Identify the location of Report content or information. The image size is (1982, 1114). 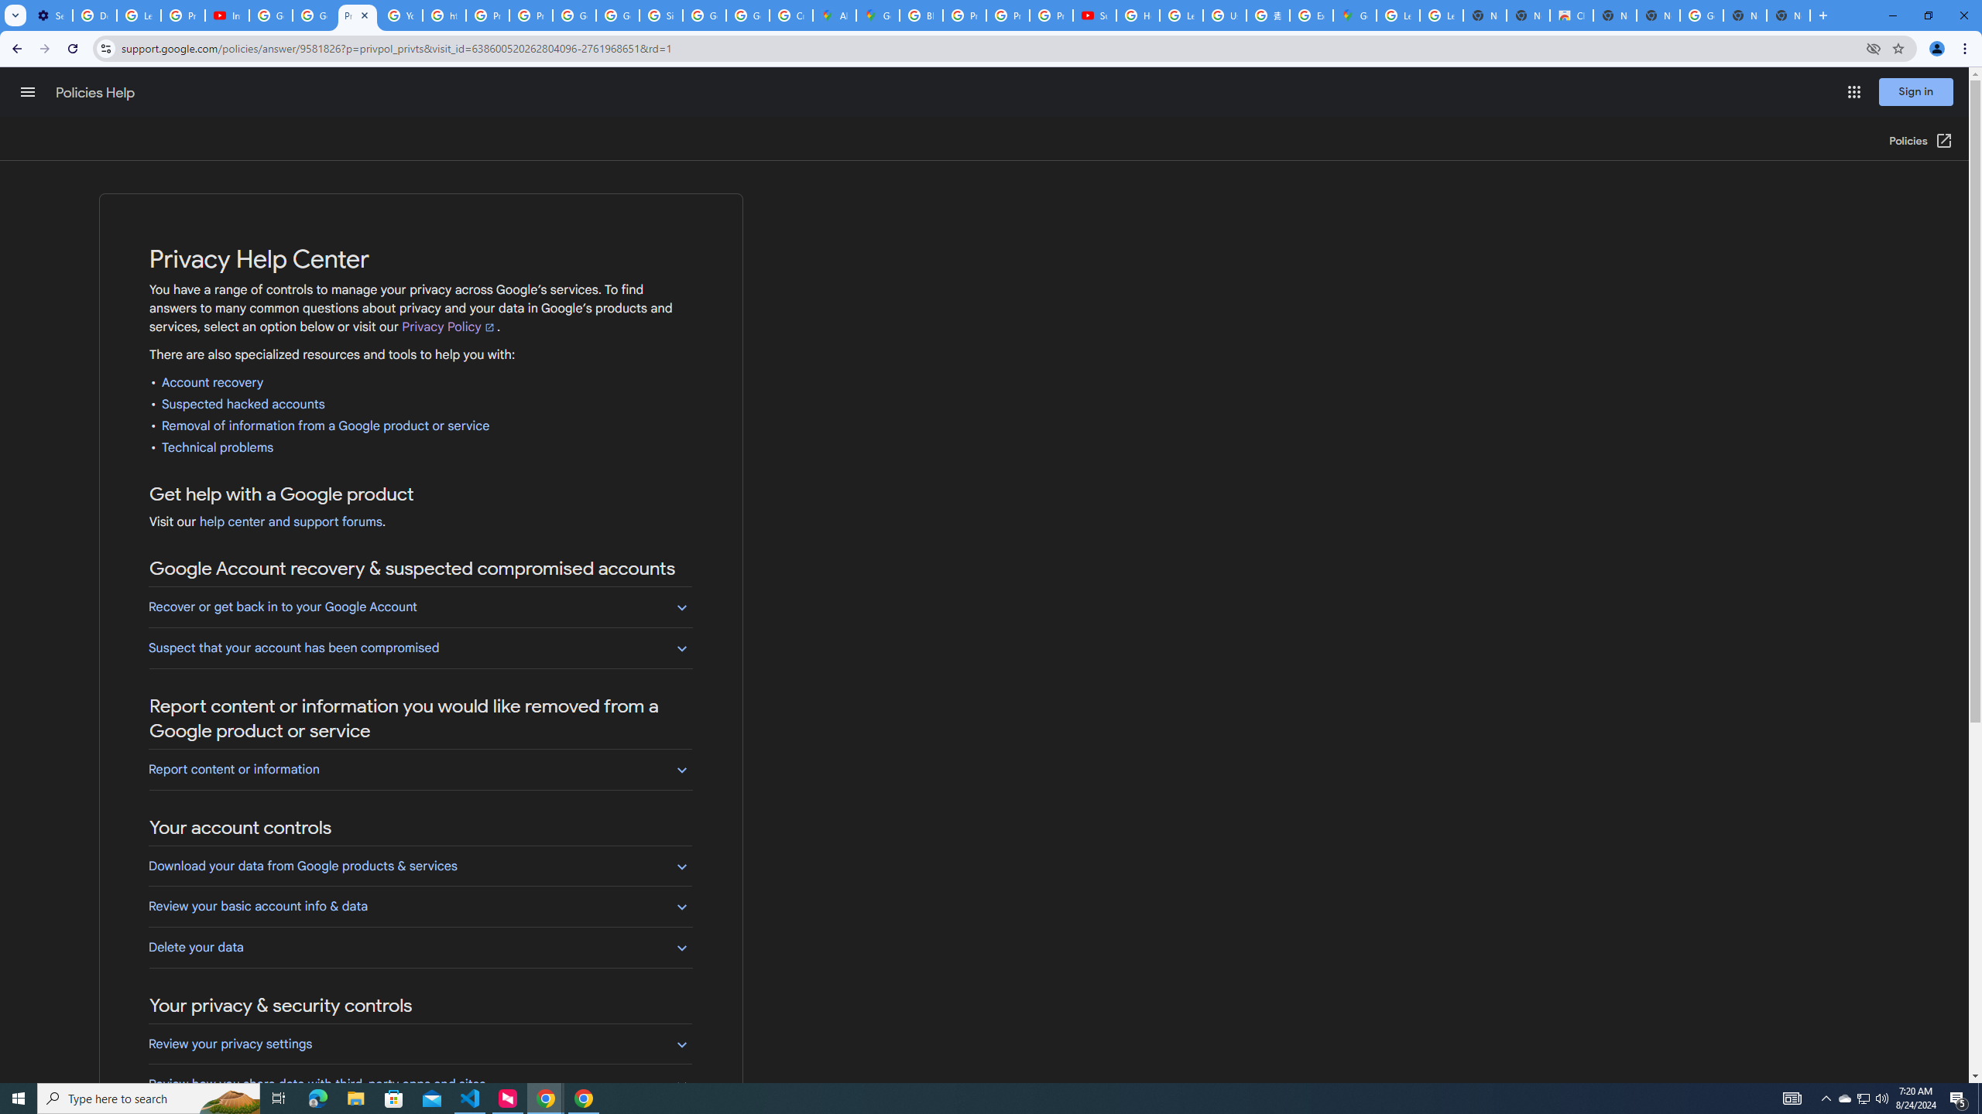
(420, 769).